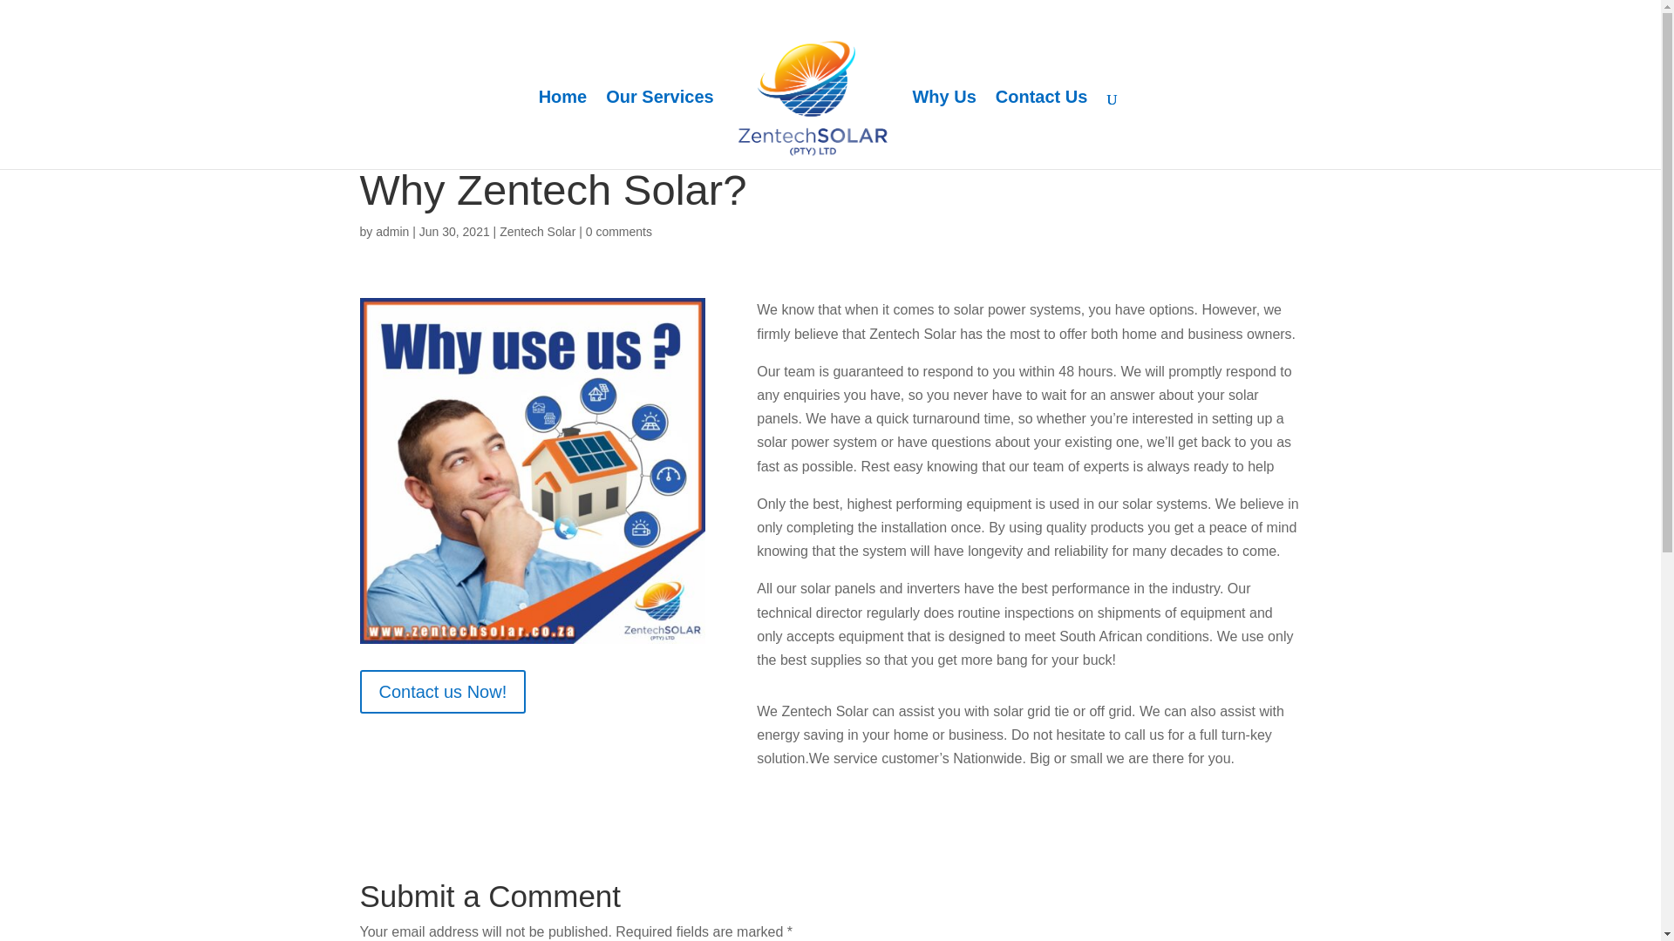 The width and height of the screenshot is (1674, 941). I want to click on 0 comments, so click(619, 232).